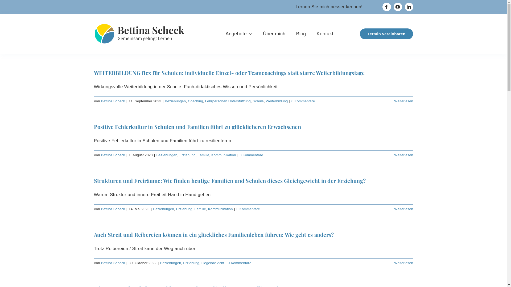  I want to click on 0 Kommentare, so click(240, 263).